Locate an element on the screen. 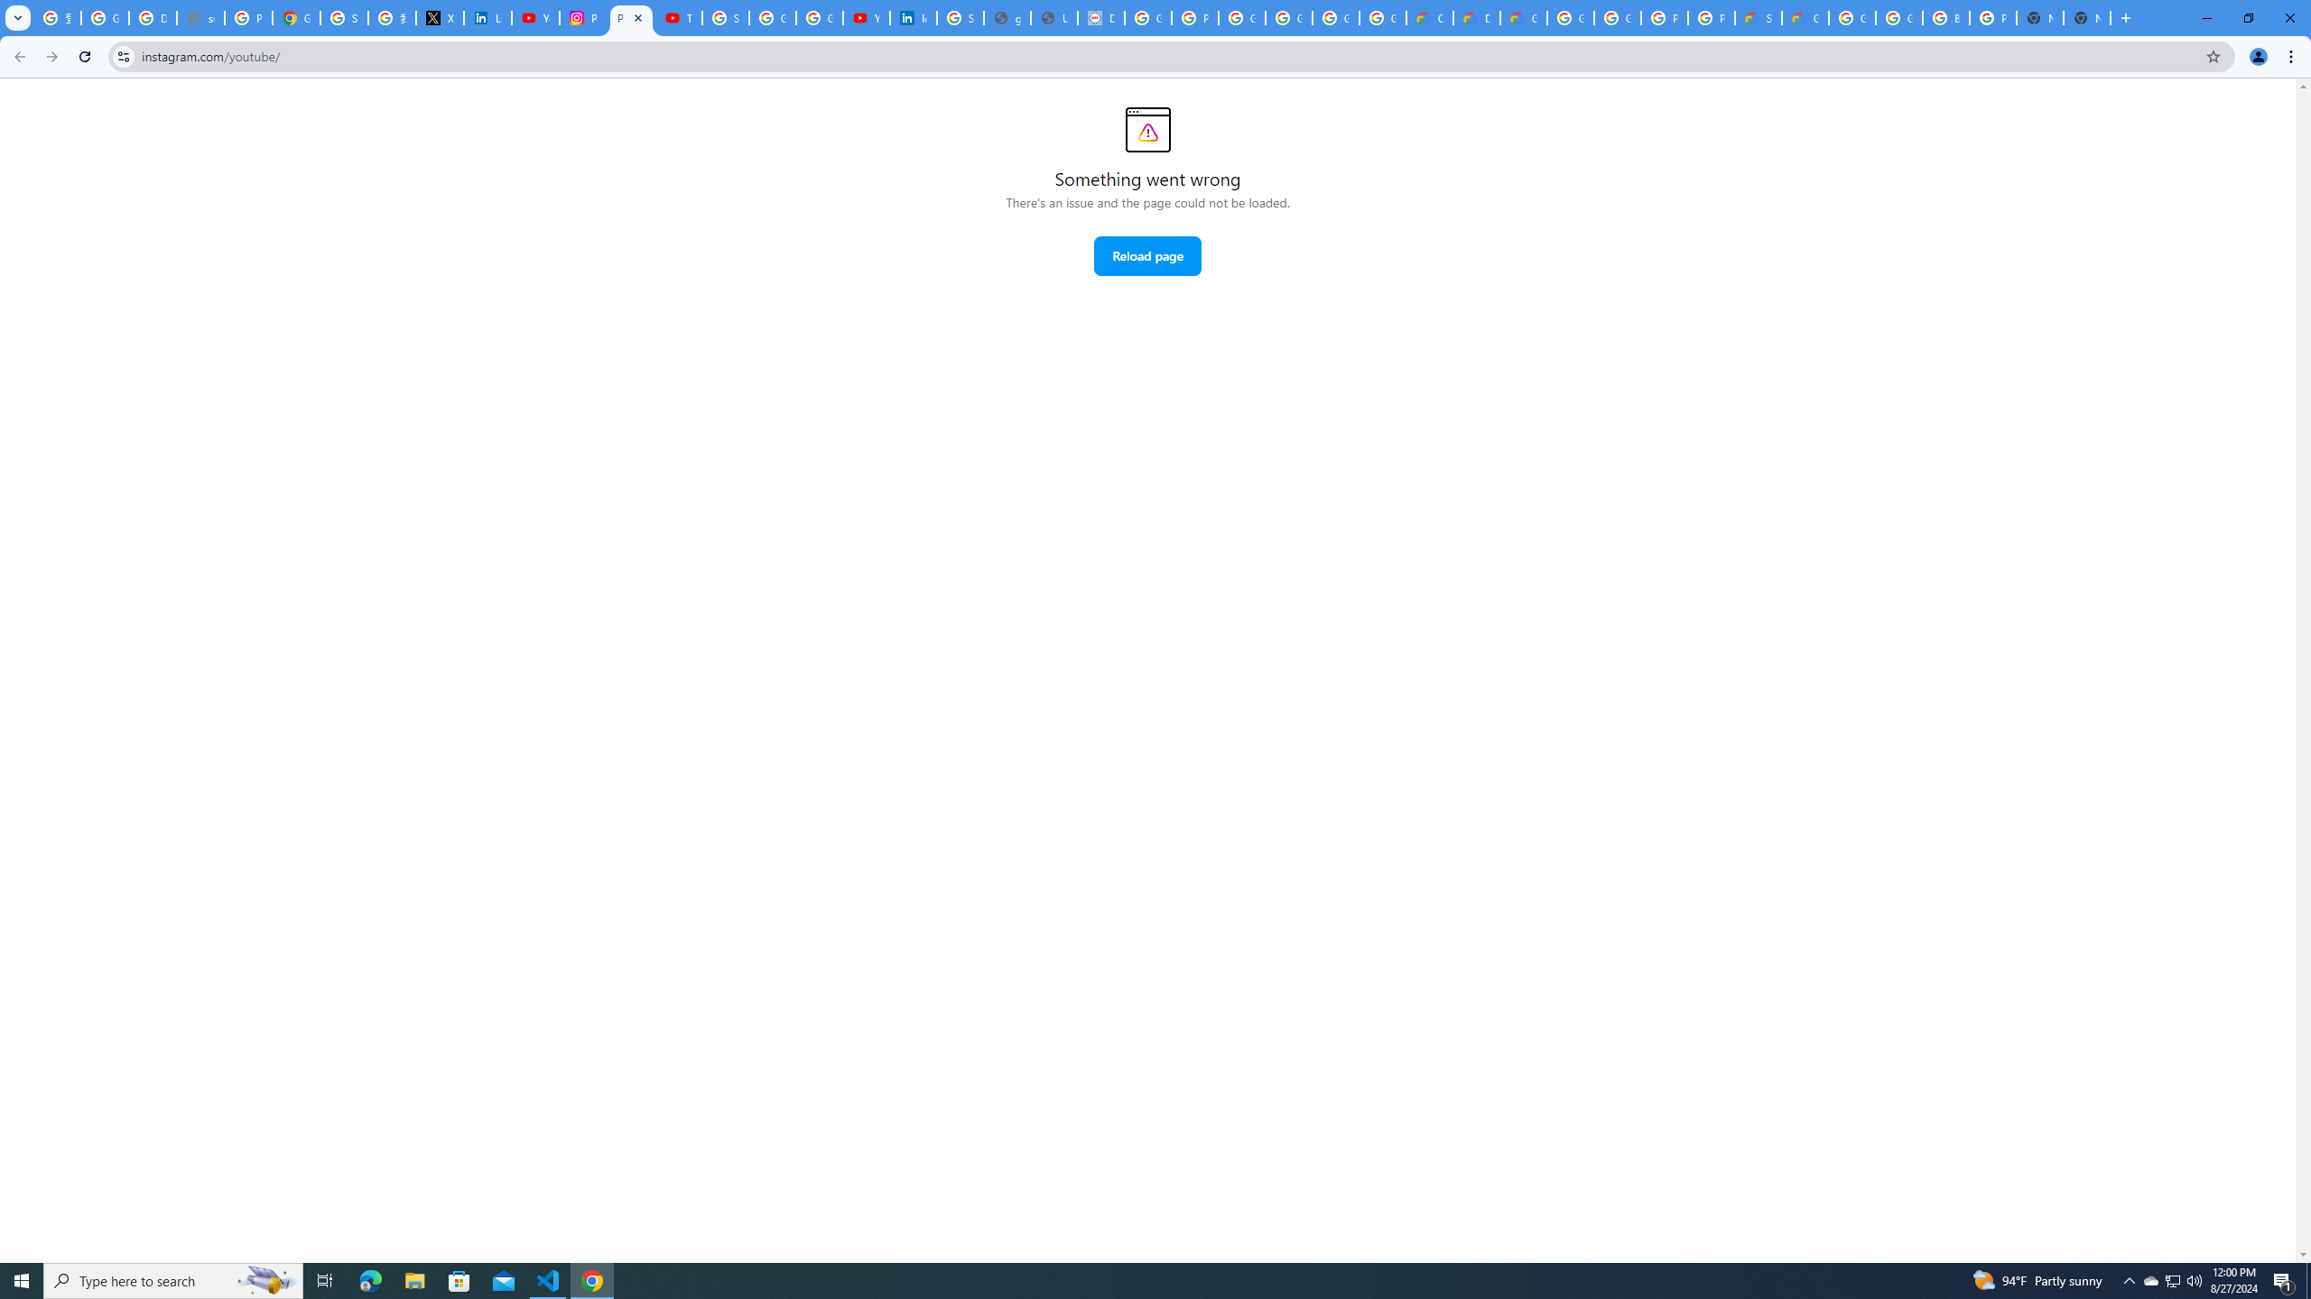 The image size is (2311, 1299). User Details is located at coordinates (1054, 18).